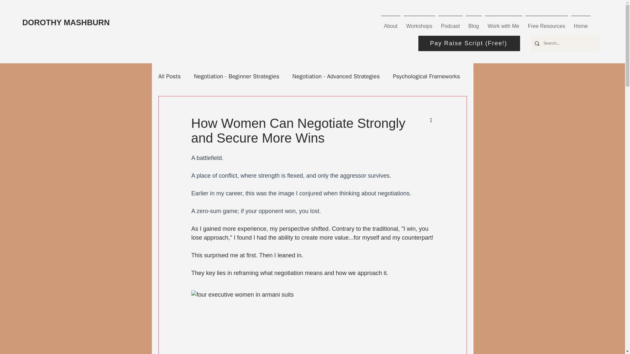 This screenshot has height=354, width=630. I want to click on Podcast, so click(450, 23).